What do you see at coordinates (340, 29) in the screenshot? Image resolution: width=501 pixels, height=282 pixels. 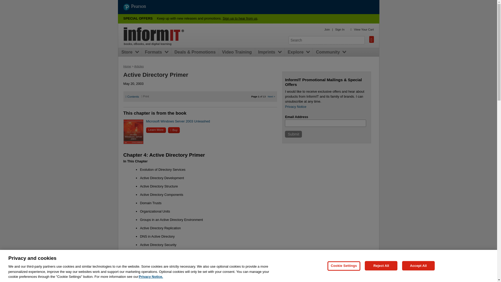 I see `Sign In` at bounding box center [340, 29].